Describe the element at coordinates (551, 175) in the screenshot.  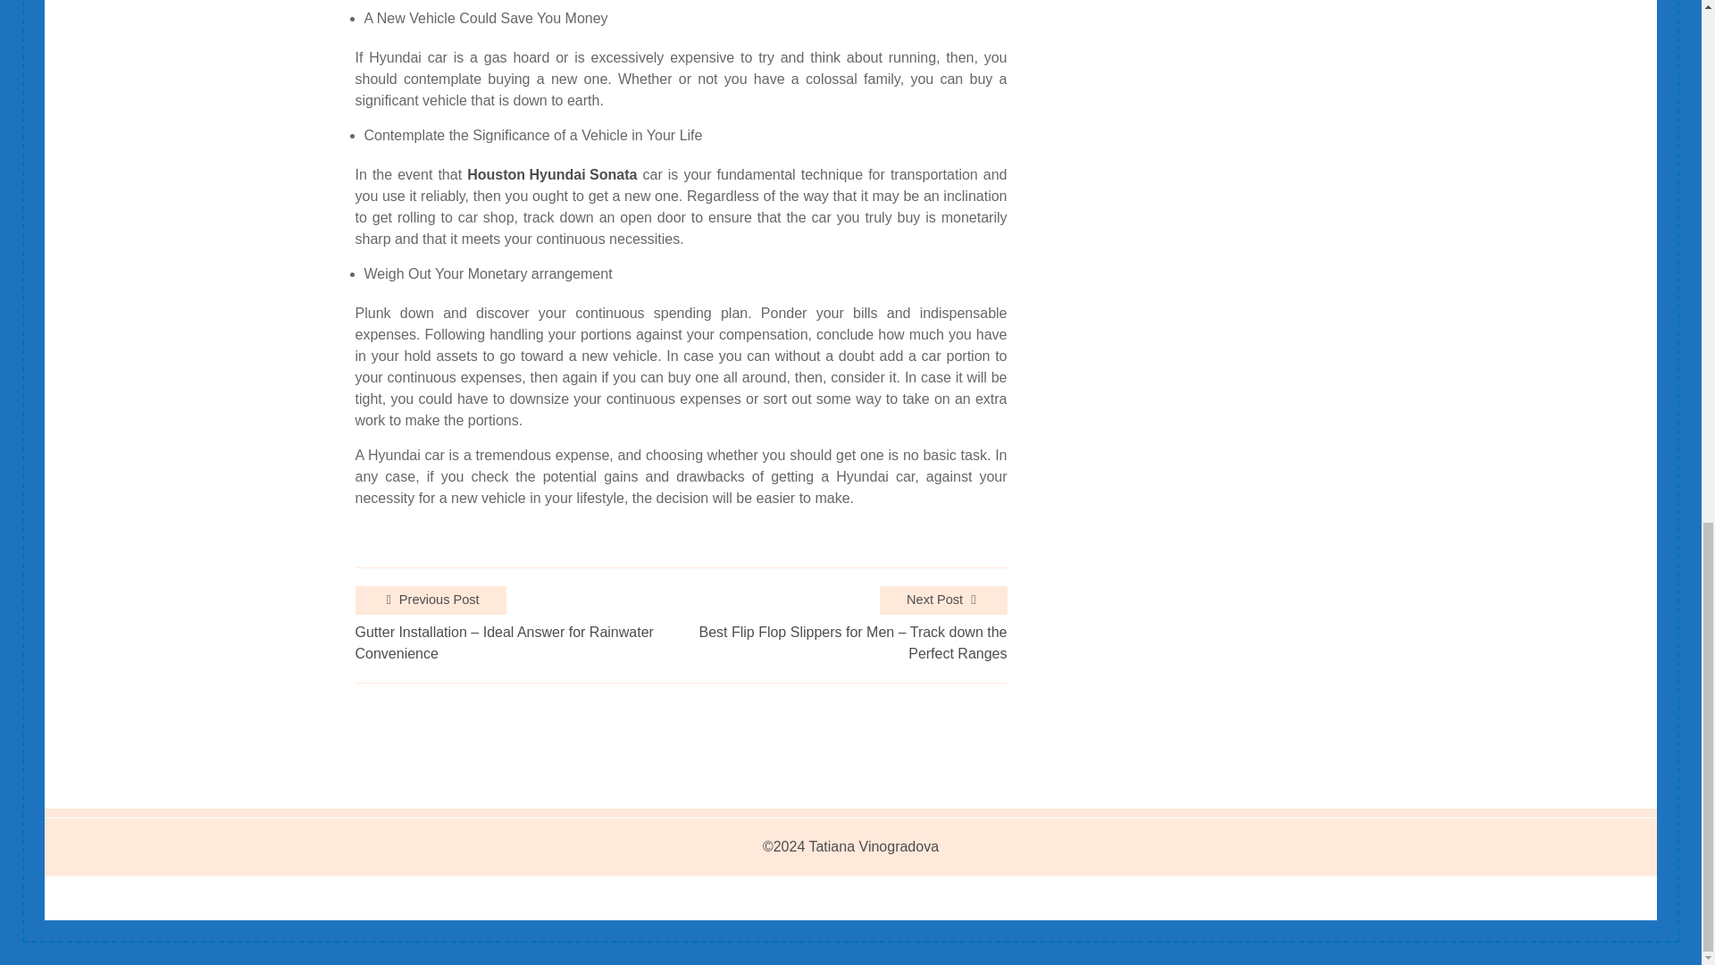
I see `Houston Hyundai Sonata` at that location.